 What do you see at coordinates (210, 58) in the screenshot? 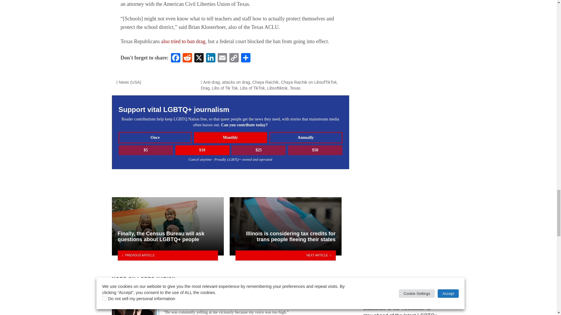
I see `LinkedIn` at bounding box center [210, 58].